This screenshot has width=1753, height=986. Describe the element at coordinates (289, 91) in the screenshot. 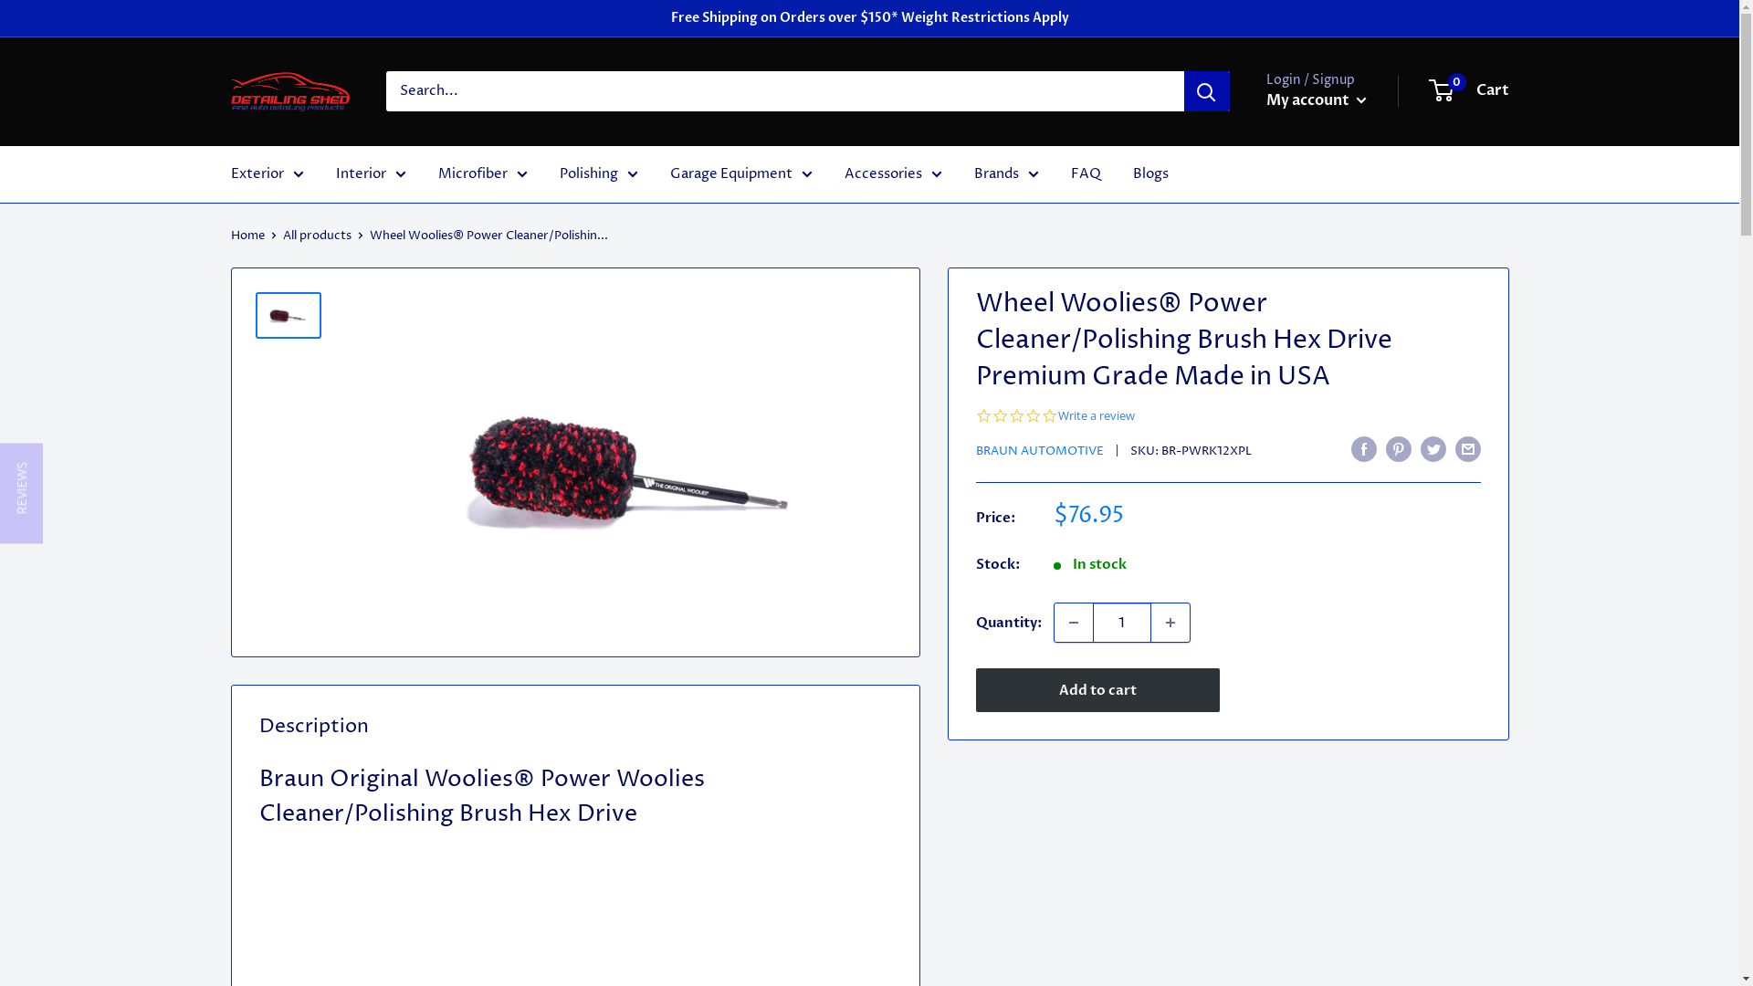

I see `Detailing Shed` at that location.